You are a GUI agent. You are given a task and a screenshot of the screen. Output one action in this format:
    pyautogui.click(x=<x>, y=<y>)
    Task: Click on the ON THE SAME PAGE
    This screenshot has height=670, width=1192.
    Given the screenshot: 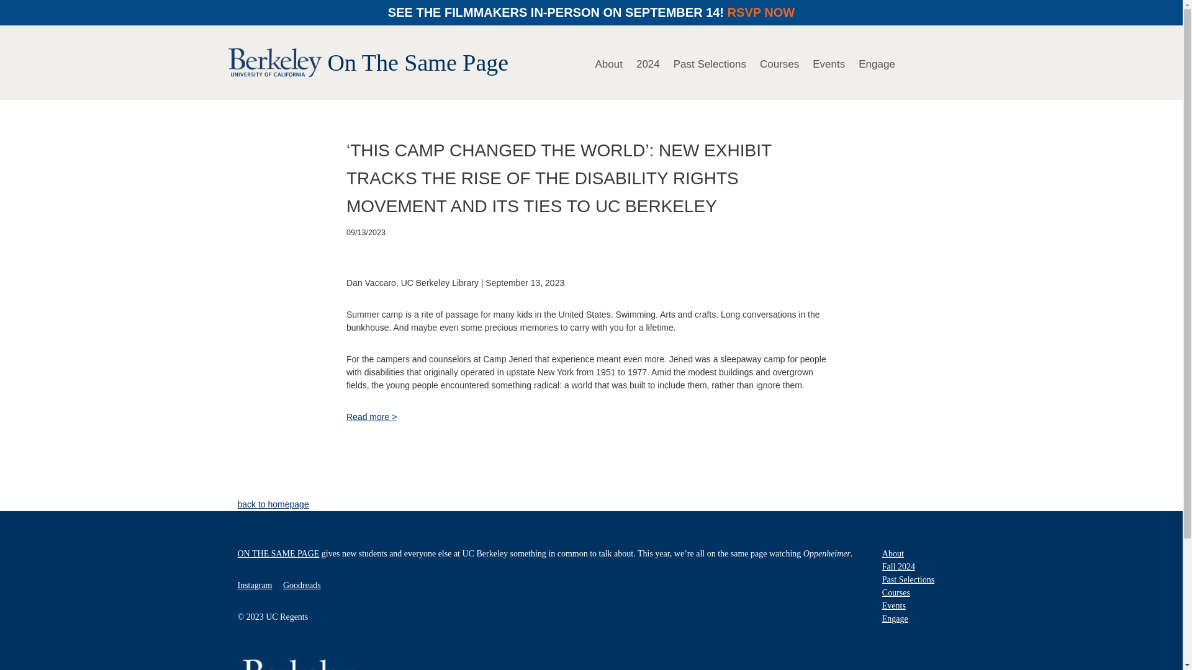 What is the action you would take?
    pyautogui.click(x=278, y=553)
    